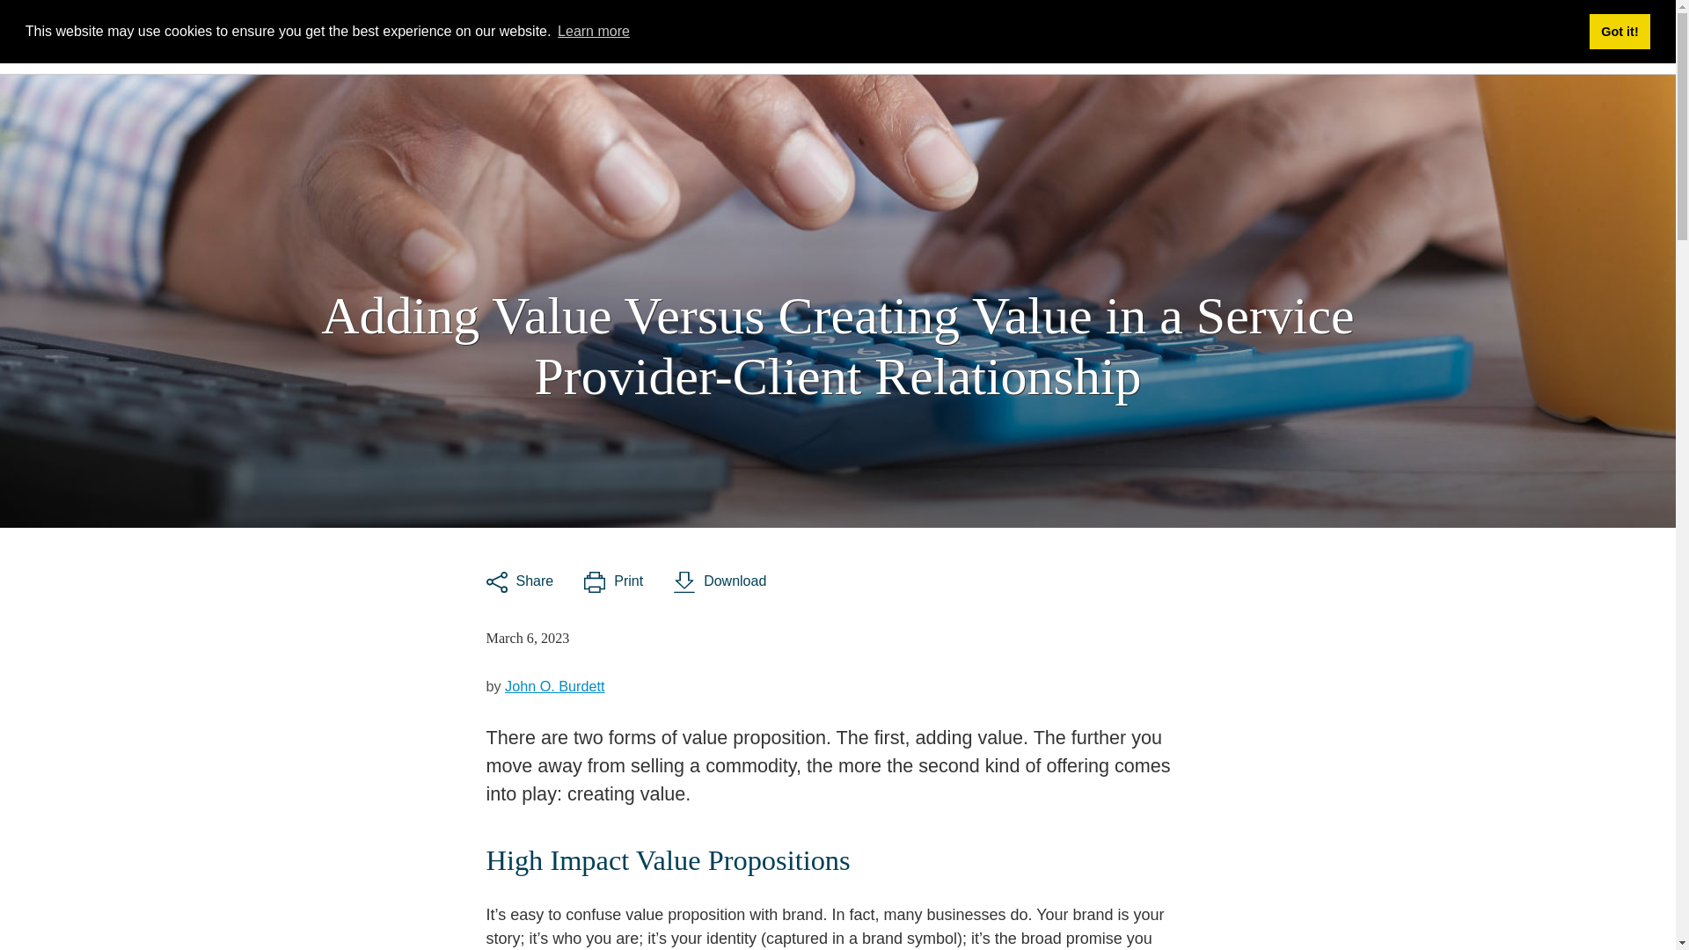  Describe the element at coordinates (1619, 32) in the screenshot. I see `Got it!` at that location.